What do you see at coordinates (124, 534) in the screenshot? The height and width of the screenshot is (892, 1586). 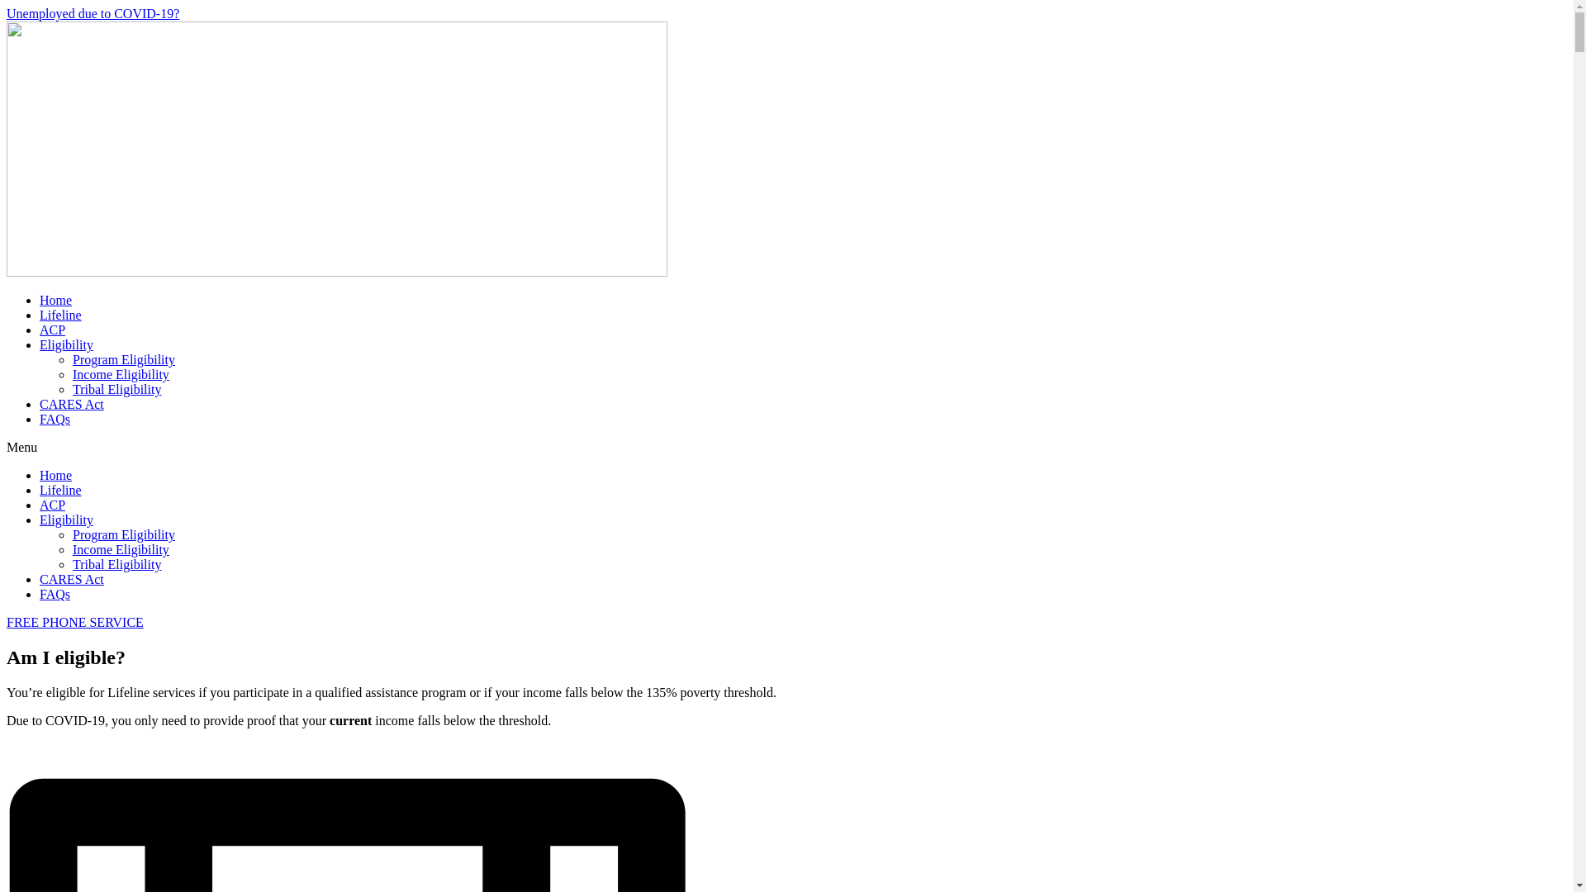 I see `Program Eligibility` at bounding box center [124, 534].